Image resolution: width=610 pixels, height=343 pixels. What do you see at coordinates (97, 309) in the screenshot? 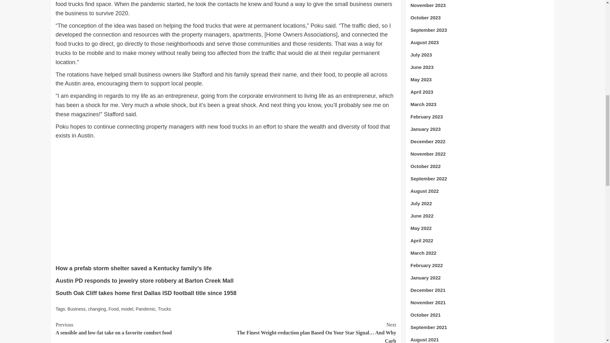
I see `changing` at bounding box center [97, 309].